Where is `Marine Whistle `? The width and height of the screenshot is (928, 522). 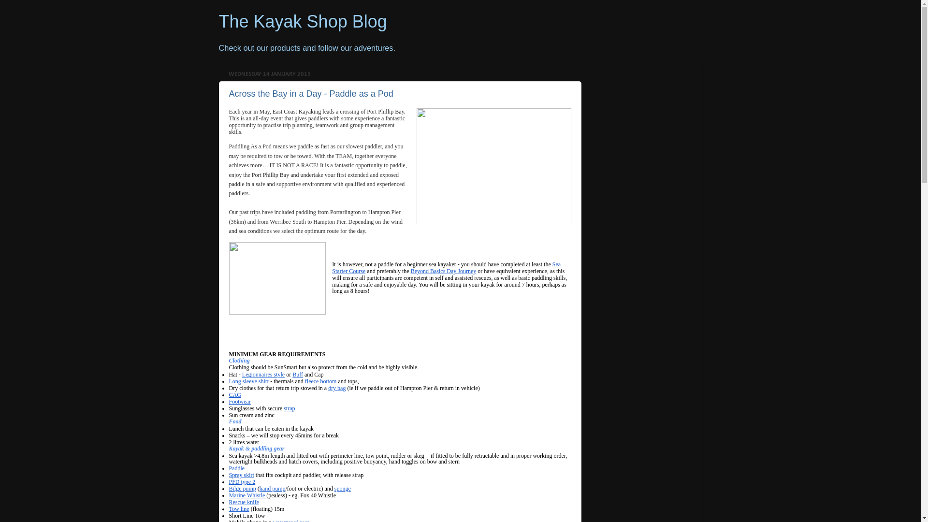 Marine Whistle  is located at coordinates (248, 495).